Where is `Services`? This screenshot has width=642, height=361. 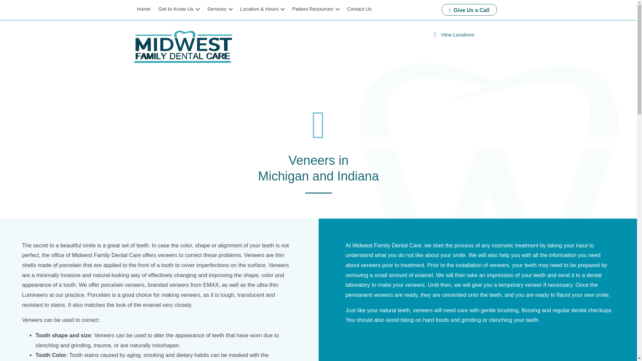 Services is located at coordinates (220, 9).